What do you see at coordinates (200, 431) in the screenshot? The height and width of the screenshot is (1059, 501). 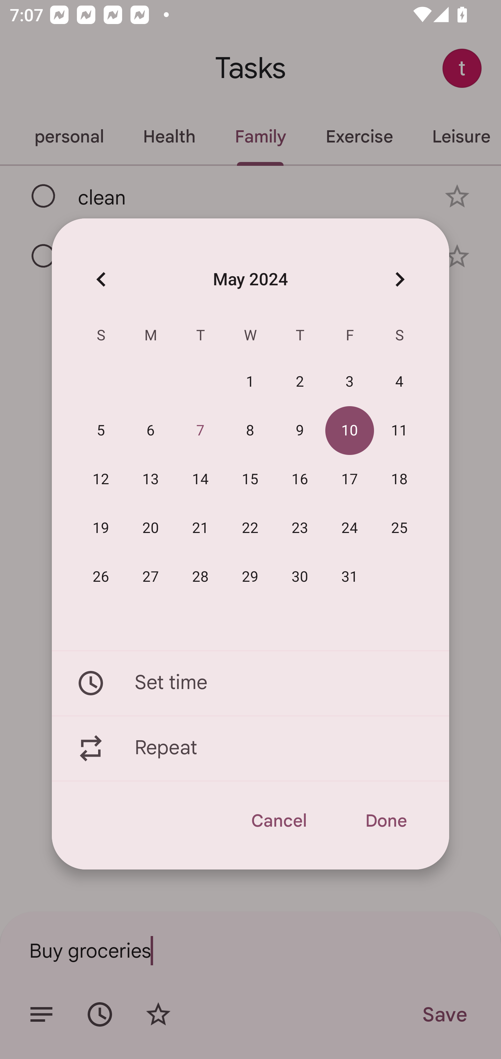 I see `7 07 May 2024` at bounding box center [200, 431].